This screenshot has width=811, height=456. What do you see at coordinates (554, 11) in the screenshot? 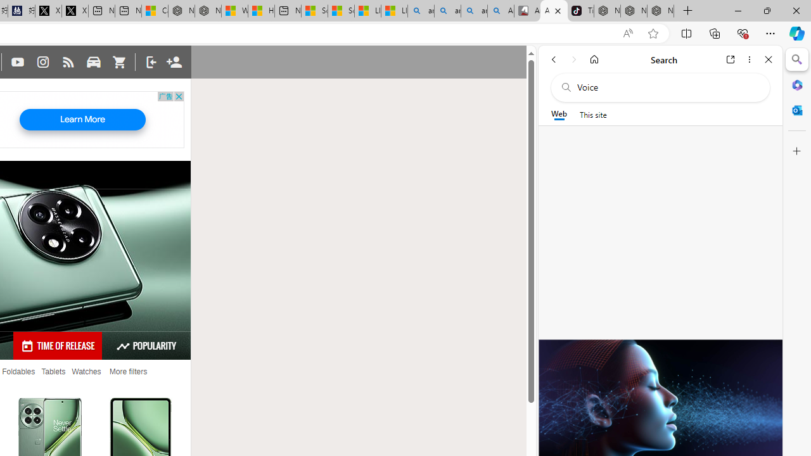
I see `All OnePlus phones` at bounding box center [554, 11].